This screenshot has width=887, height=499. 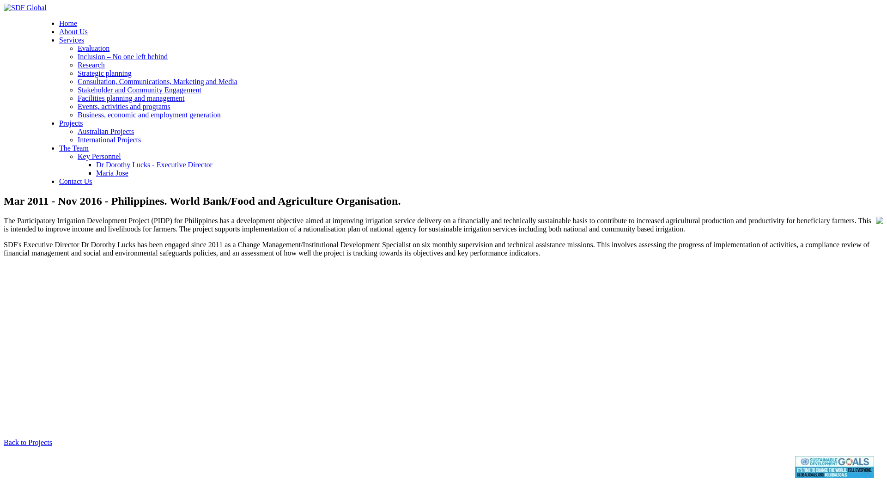 What do you see at coordinates (93, 48) in the screenshot?
I see `Evaluation` at bounding box center [93, 48].